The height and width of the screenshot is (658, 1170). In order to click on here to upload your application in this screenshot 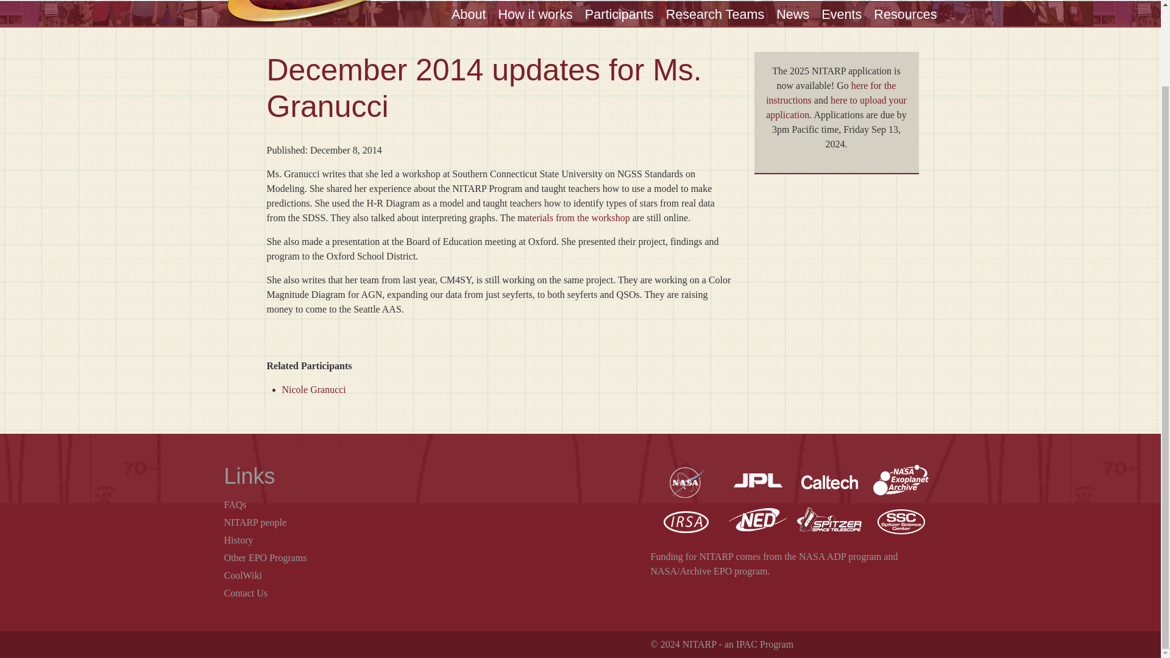, I will do `click(836, 107)`.